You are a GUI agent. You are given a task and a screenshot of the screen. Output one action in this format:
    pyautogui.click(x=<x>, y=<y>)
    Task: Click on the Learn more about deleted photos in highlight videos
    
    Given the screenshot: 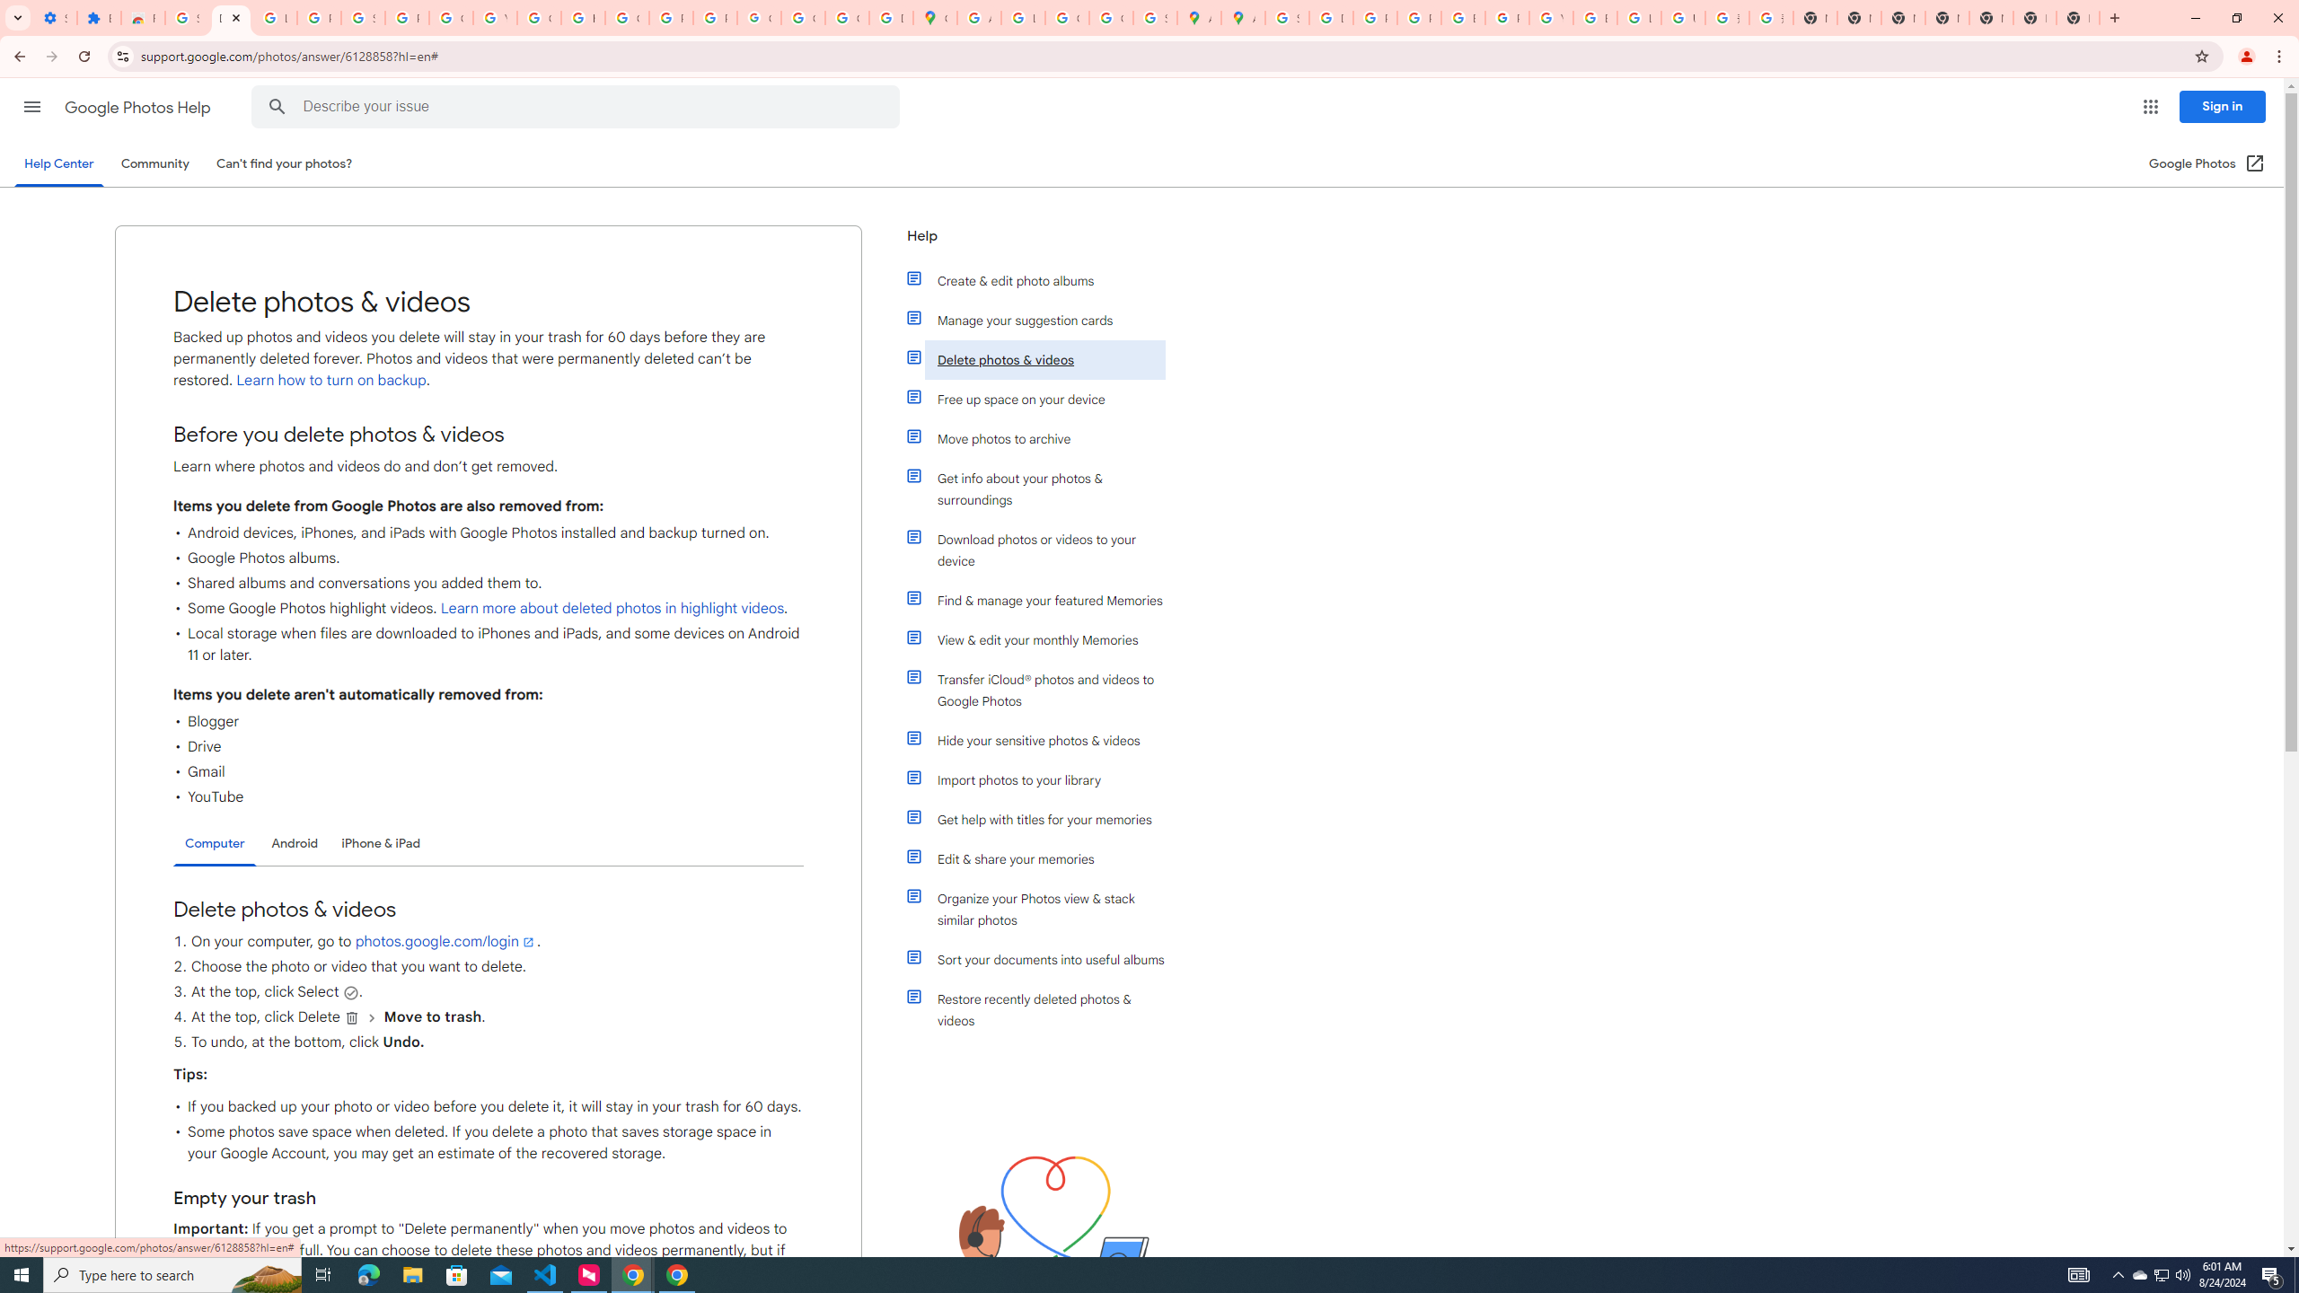 What is the action you would take?
    pyautogui.click(x=611, y=609)
    